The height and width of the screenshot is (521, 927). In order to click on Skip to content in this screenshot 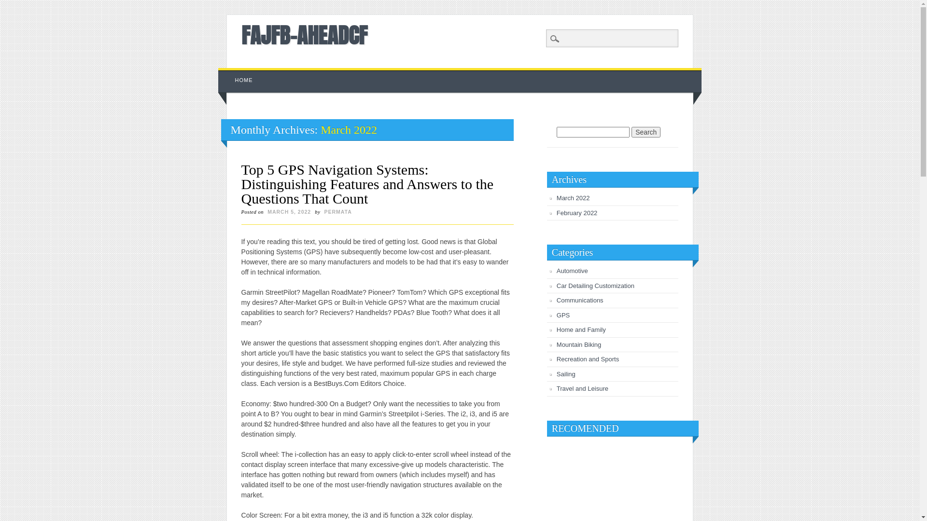, I will do `click(240, 73)`.